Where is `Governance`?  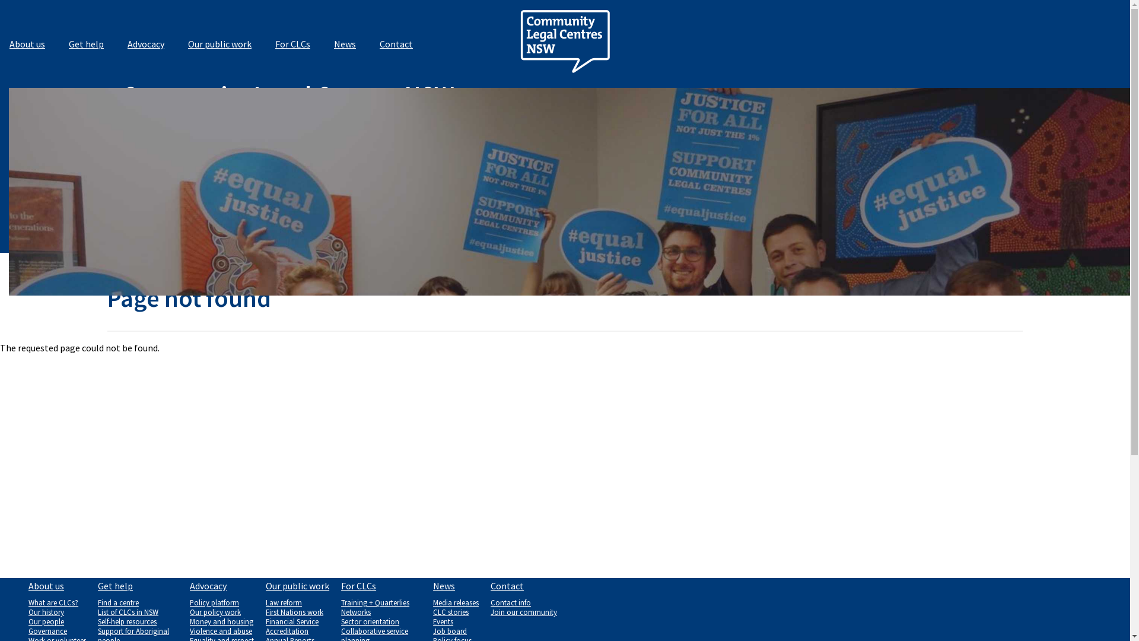 Governance is located at coordinates (57, 631).